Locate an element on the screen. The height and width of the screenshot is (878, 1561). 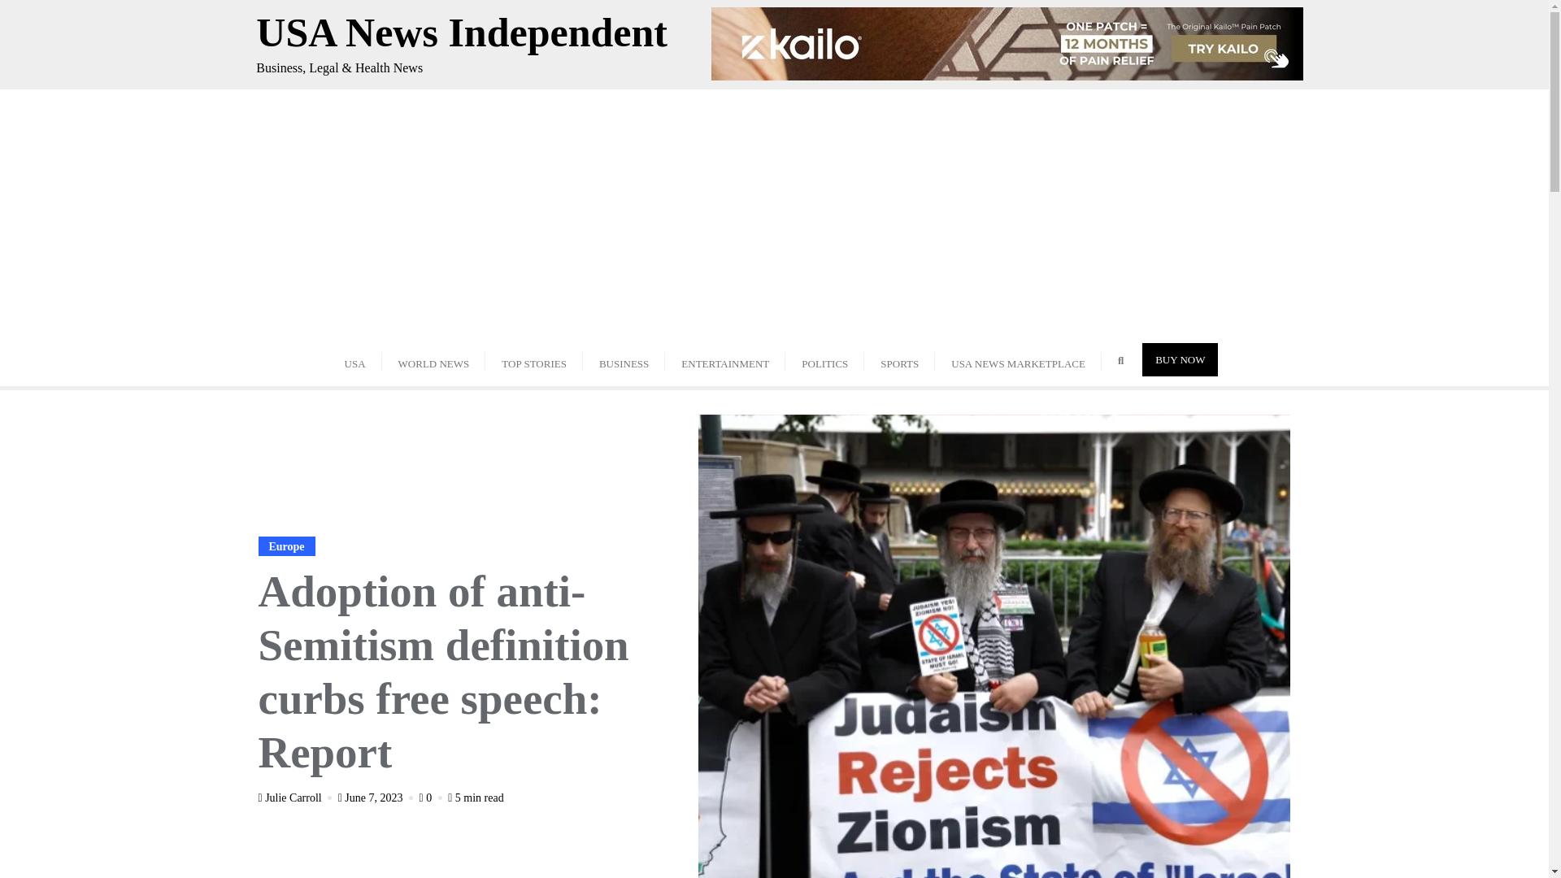
USA NEWS MARKETPLACE is located at coordinates (1018, 359).